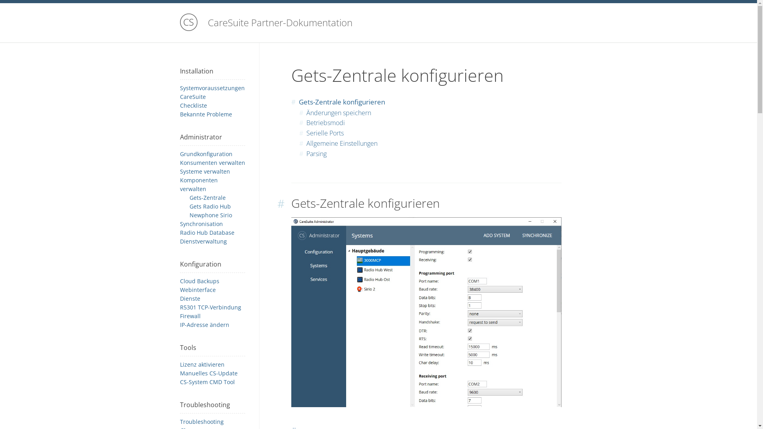 The width and height of the screenshot is (763, 429). What do you see at coordinates (211, 215) in the screenshot?
I see `Newphone Sirio` at bounding box center [211, 215].